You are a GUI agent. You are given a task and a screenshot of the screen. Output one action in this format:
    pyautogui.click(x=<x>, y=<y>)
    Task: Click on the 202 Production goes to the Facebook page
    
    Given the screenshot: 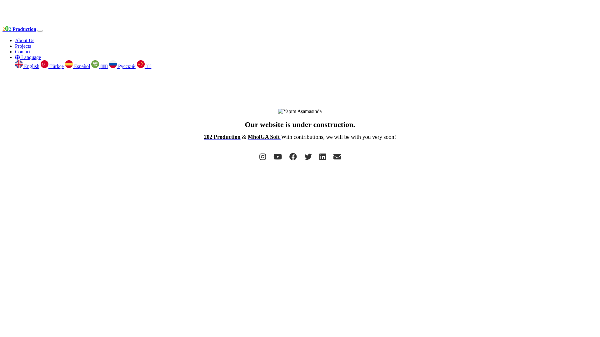 What is the action you would take?
    pyautogui.click(x=293, y=157)
    